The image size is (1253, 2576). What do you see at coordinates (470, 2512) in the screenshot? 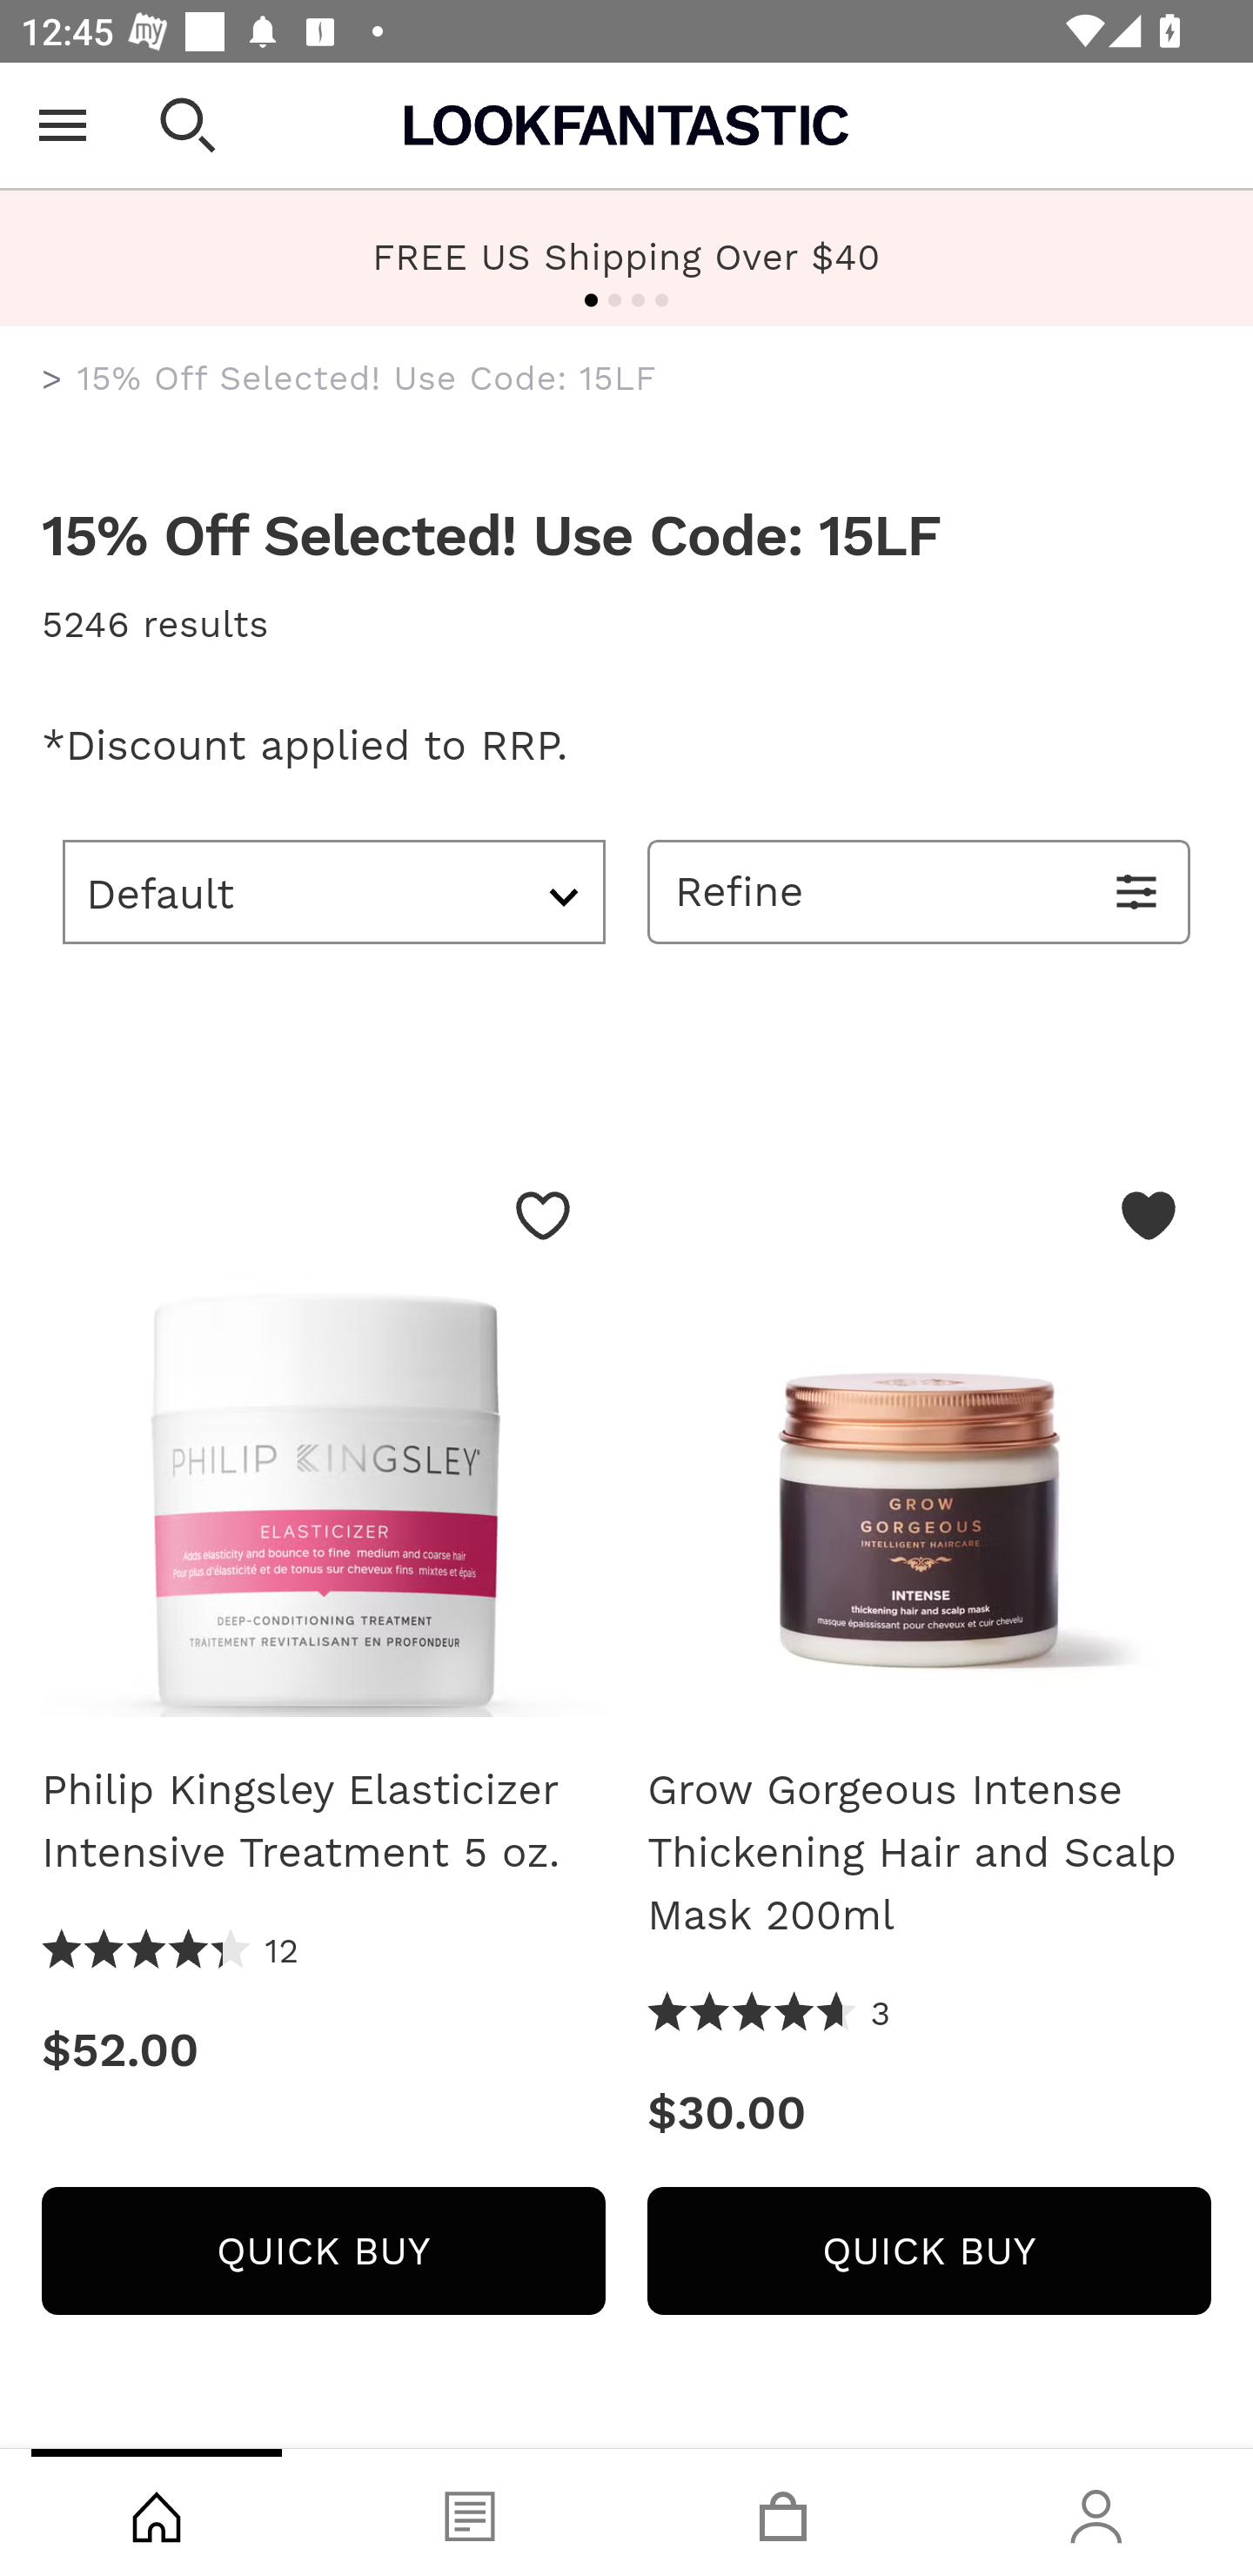
I see `Blog, tab, 2 of 4` at bounding box center [470, 2512].